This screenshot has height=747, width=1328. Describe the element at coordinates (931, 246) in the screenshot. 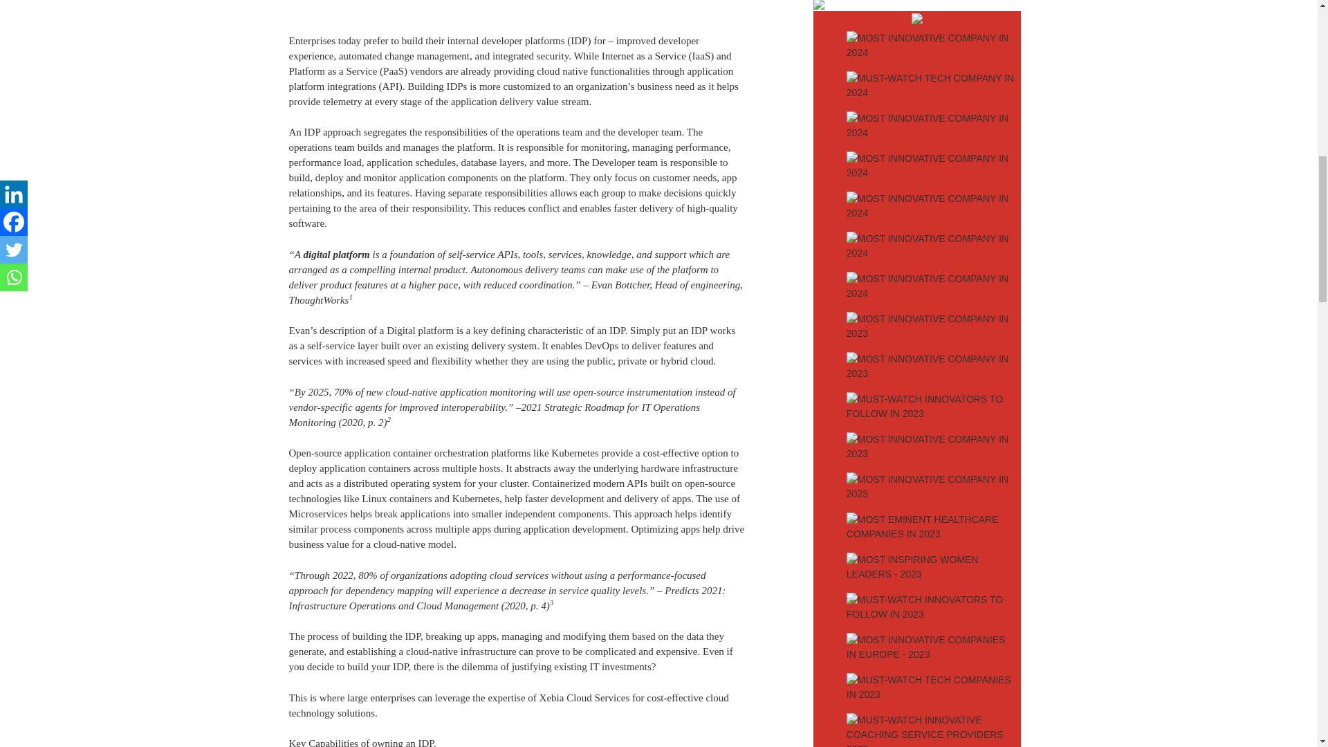

I see `MOST INNOVATIVE COMPANY IN 2024` at that location.